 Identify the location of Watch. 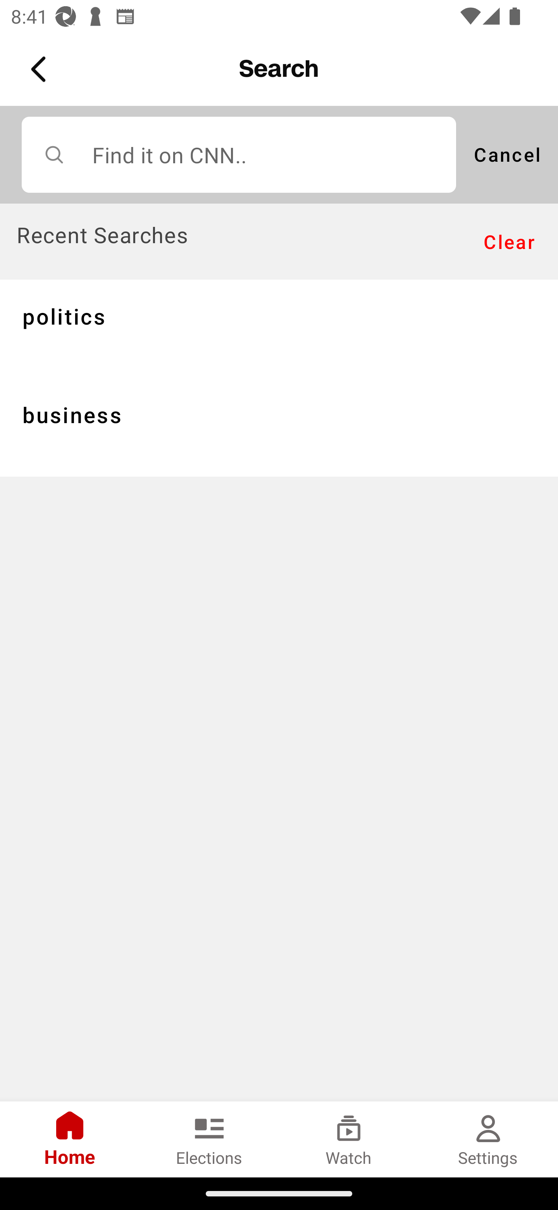
(349, 1139).